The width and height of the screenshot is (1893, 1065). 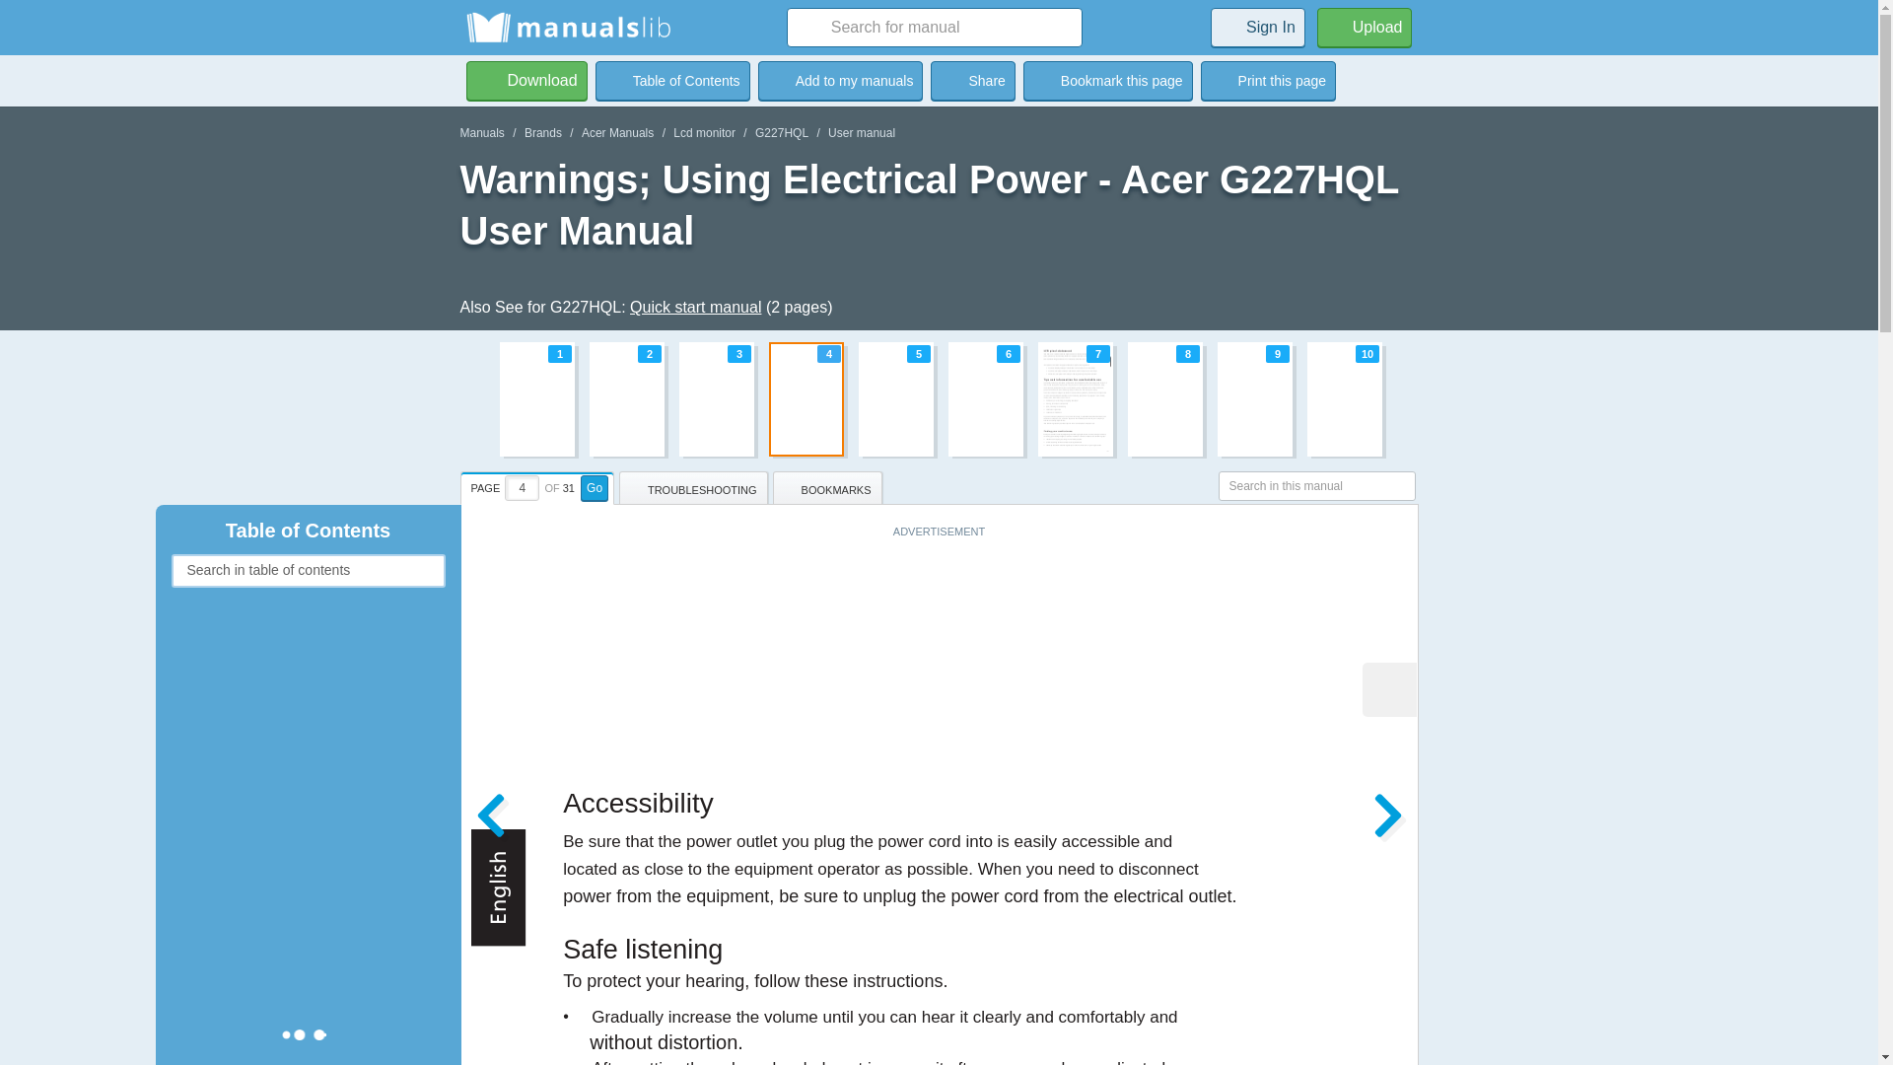 What do you see at coordinates (481, 132) in the screenshot?
I see `Manuals` at bounding box center [481, 132].